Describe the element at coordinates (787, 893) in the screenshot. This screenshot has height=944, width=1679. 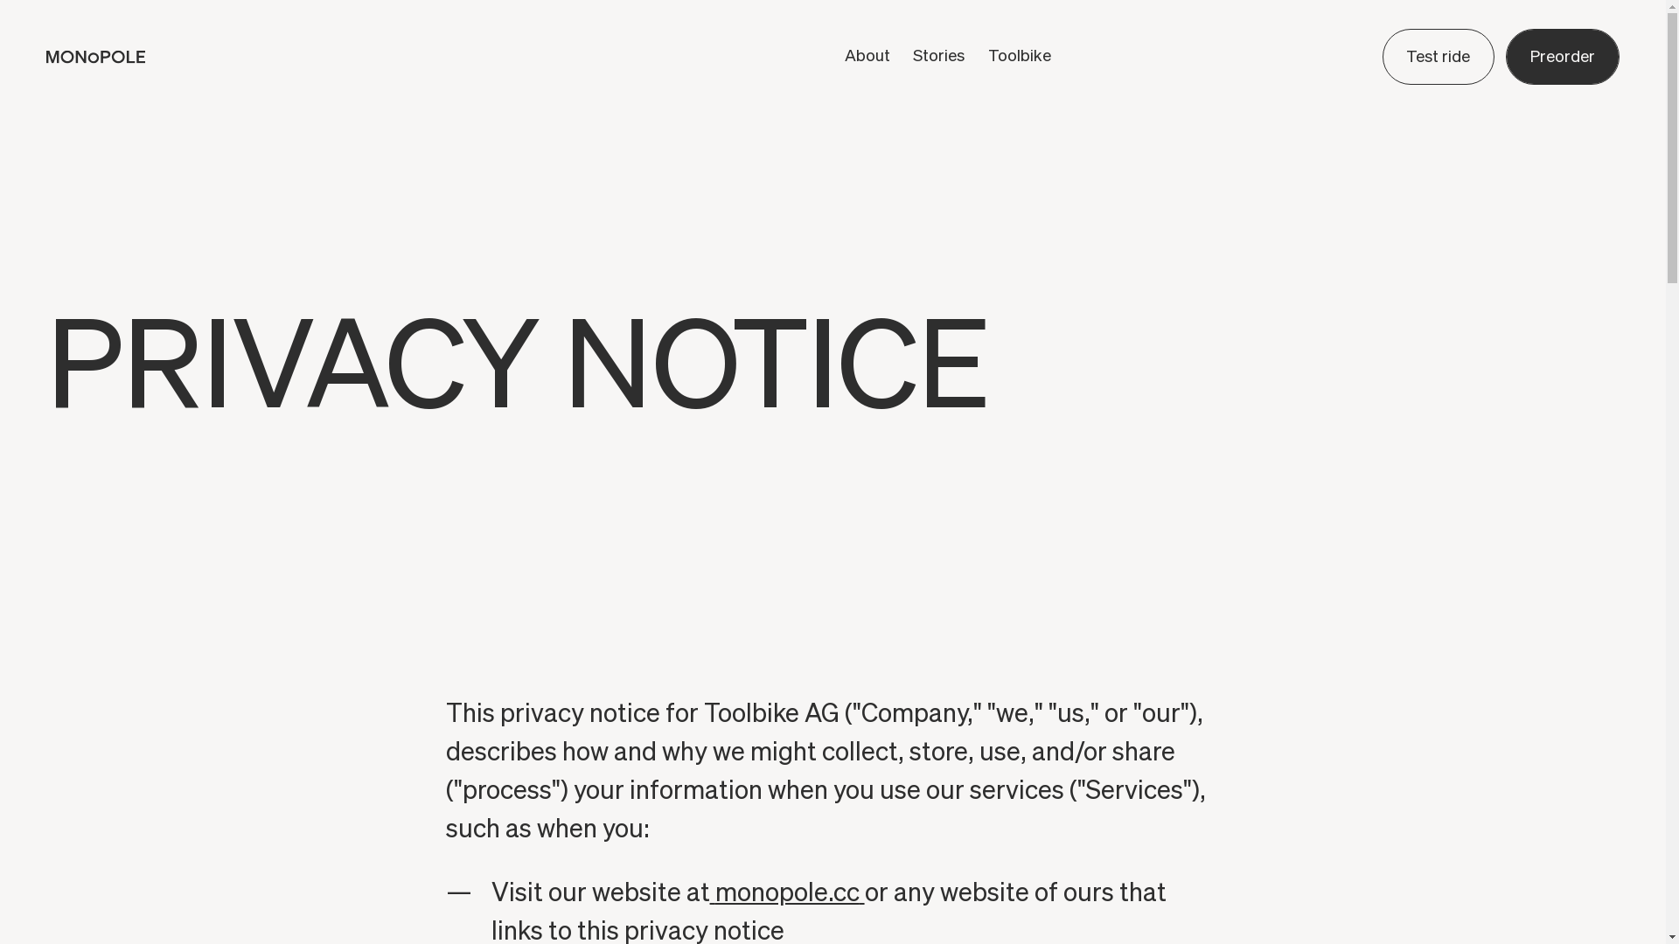
I see `monopole.cc` at that location.